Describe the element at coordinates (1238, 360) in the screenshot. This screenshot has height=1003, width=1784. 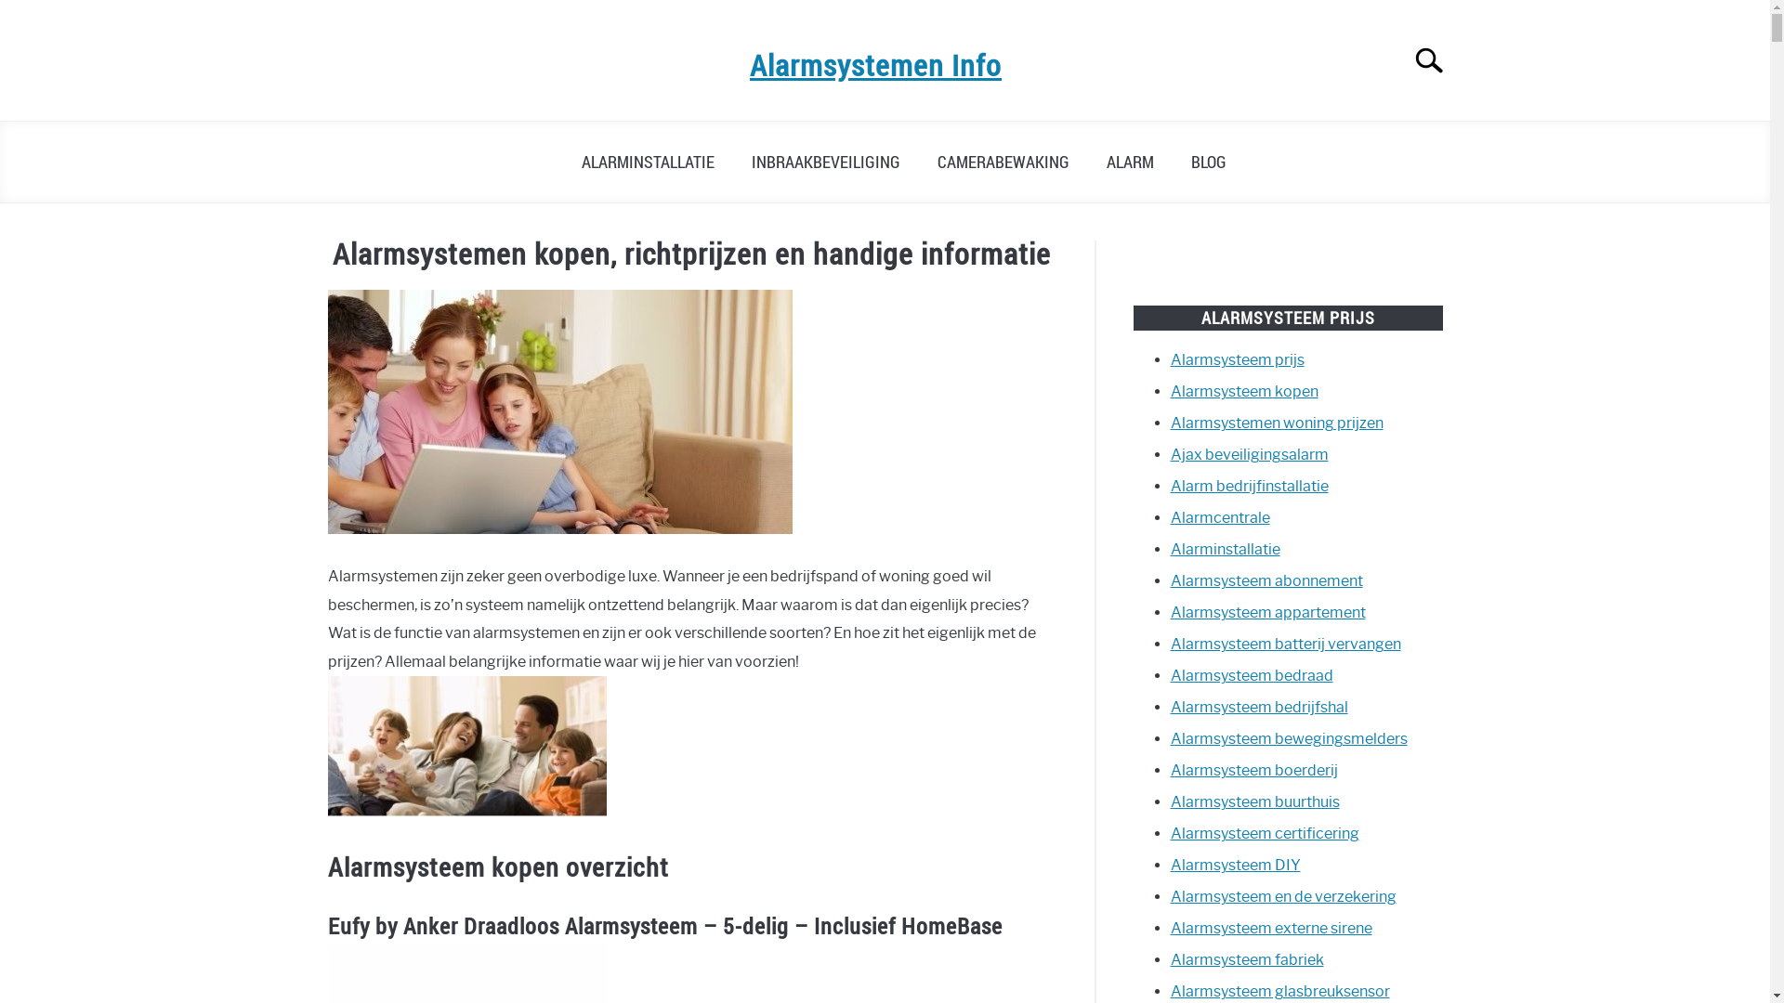
I see `Alarmsysteem prijs` at that location.